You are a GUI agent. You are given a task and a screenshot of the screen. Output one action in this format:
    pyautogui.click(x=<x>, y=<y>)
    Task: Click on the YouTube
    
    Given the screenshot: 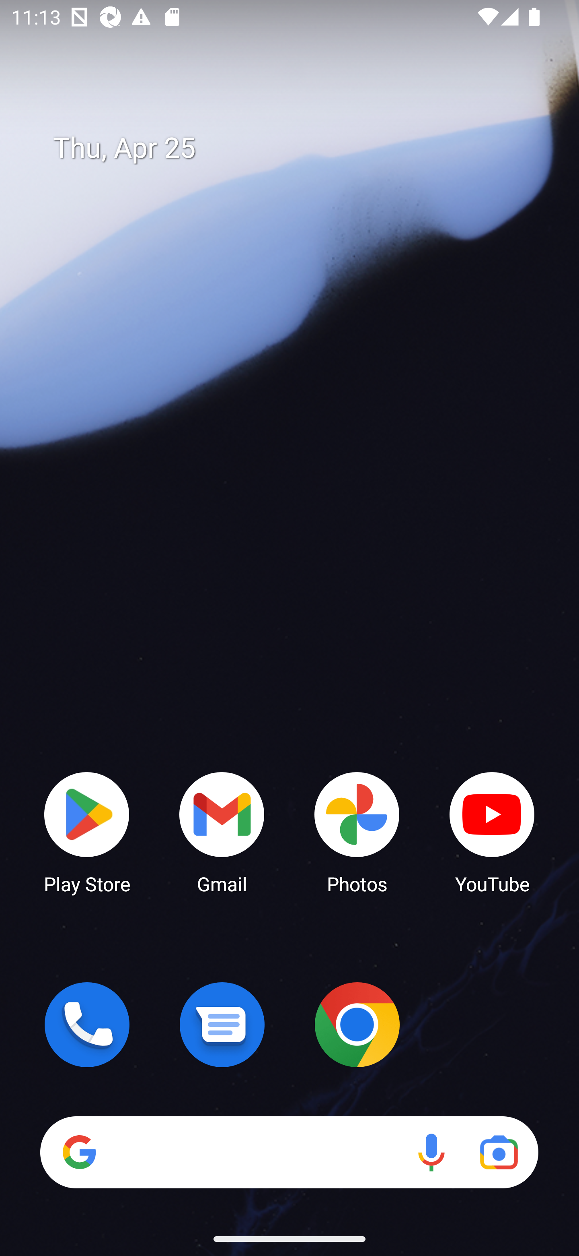 What is the action you would take?
    pyautogui.click(x=492, y=832)
    